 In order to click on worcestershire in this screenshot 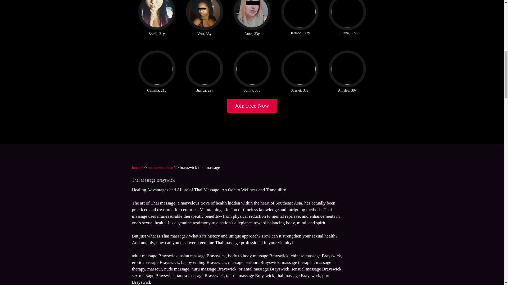, I will do `click(160, 167)`.